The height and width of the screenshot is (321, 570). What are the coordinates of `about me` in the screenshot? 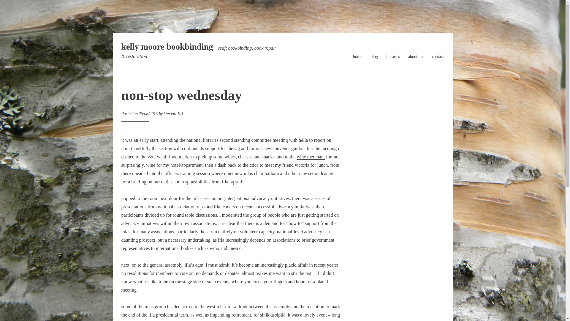 It's located at (416, 56).